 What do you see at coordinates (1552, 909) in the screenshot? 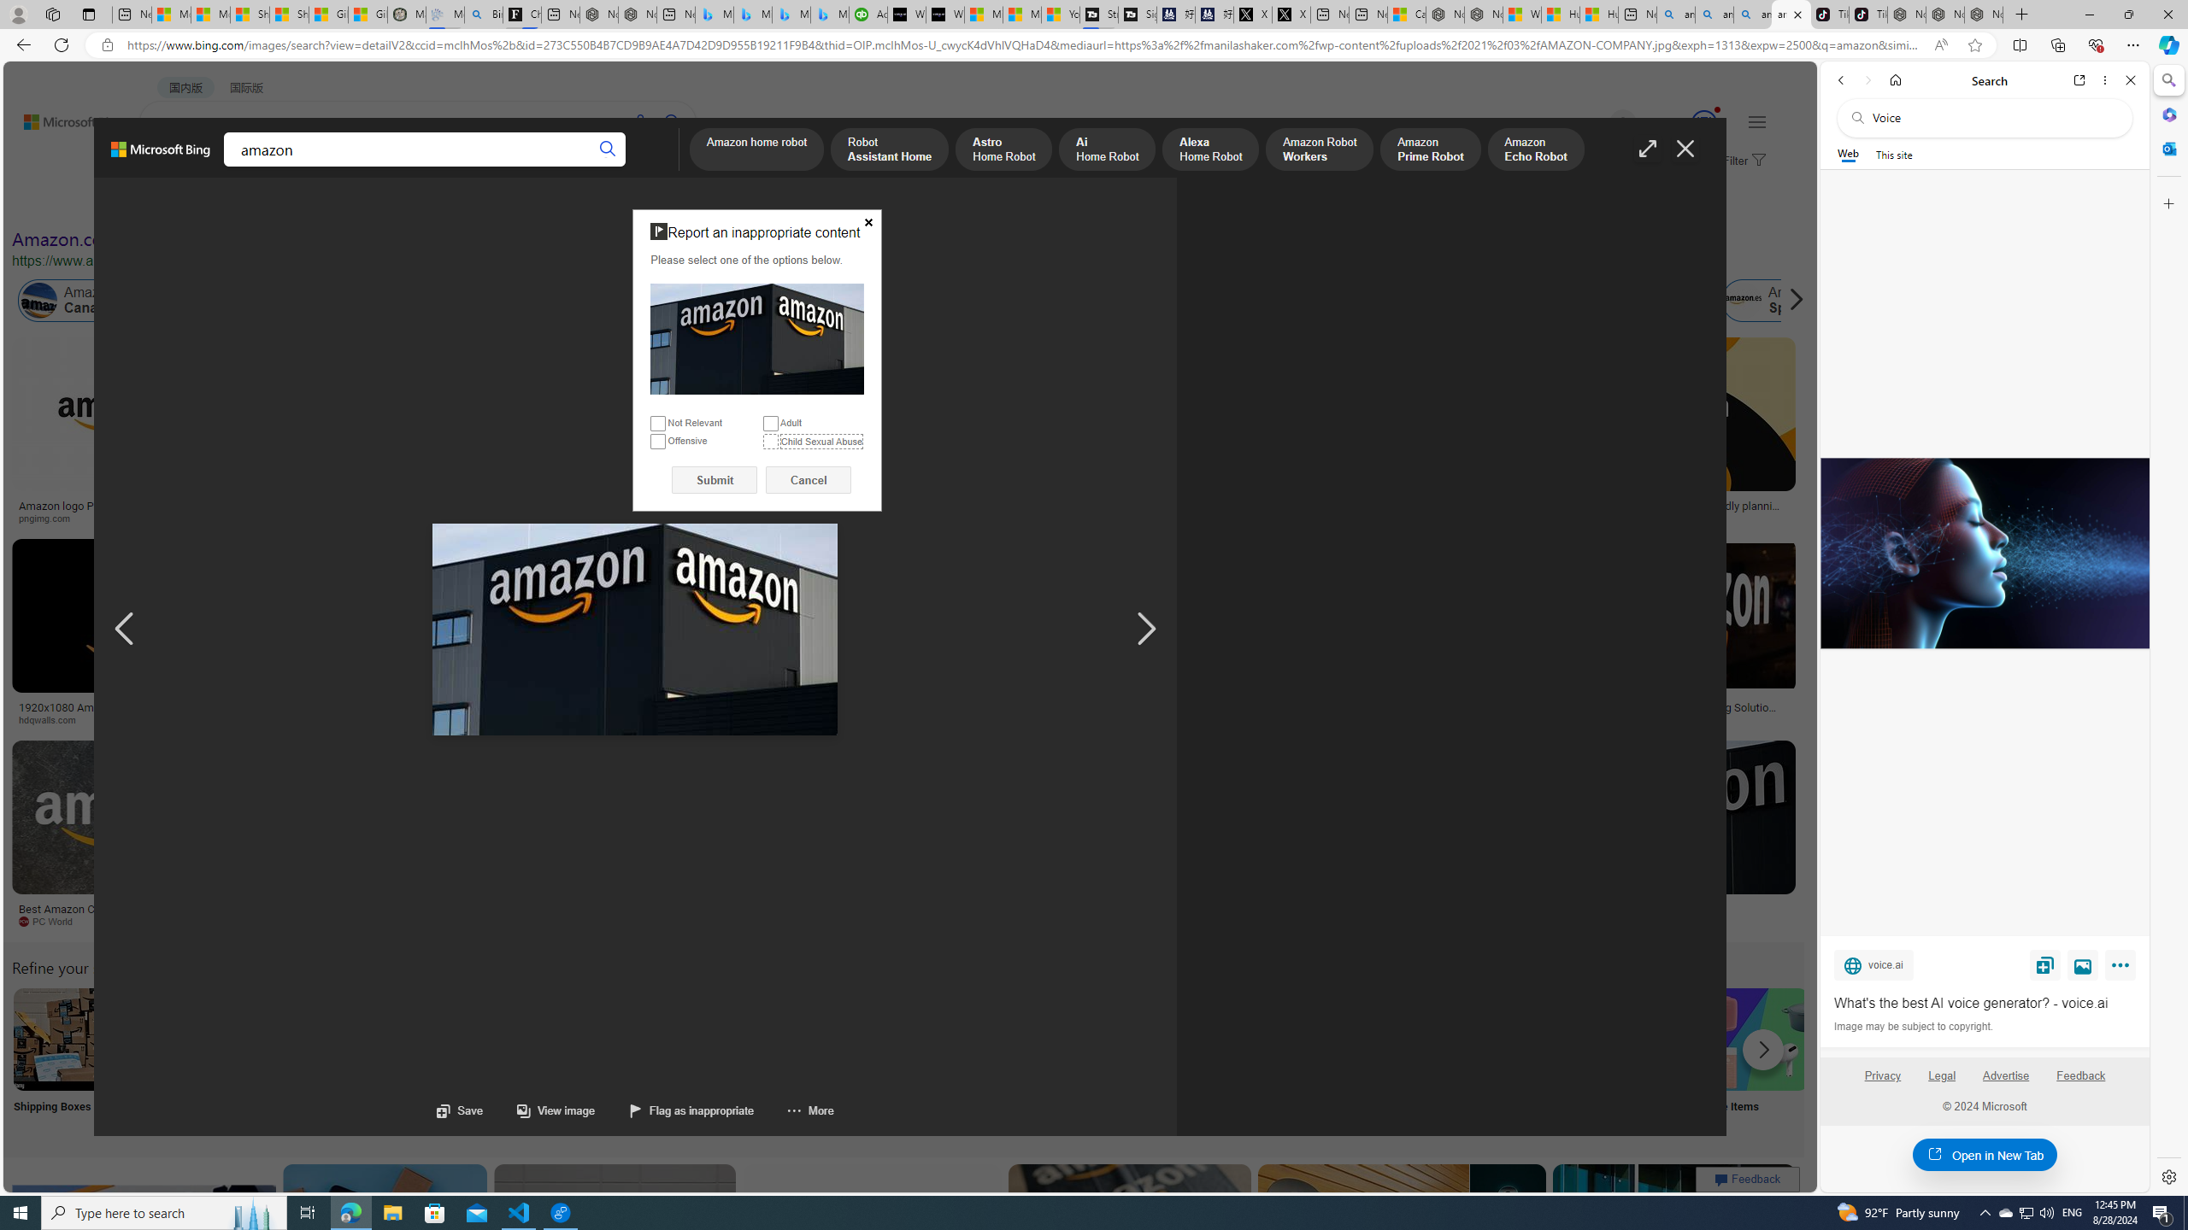
I see `Amazon` at bounding box center [1552, 909].